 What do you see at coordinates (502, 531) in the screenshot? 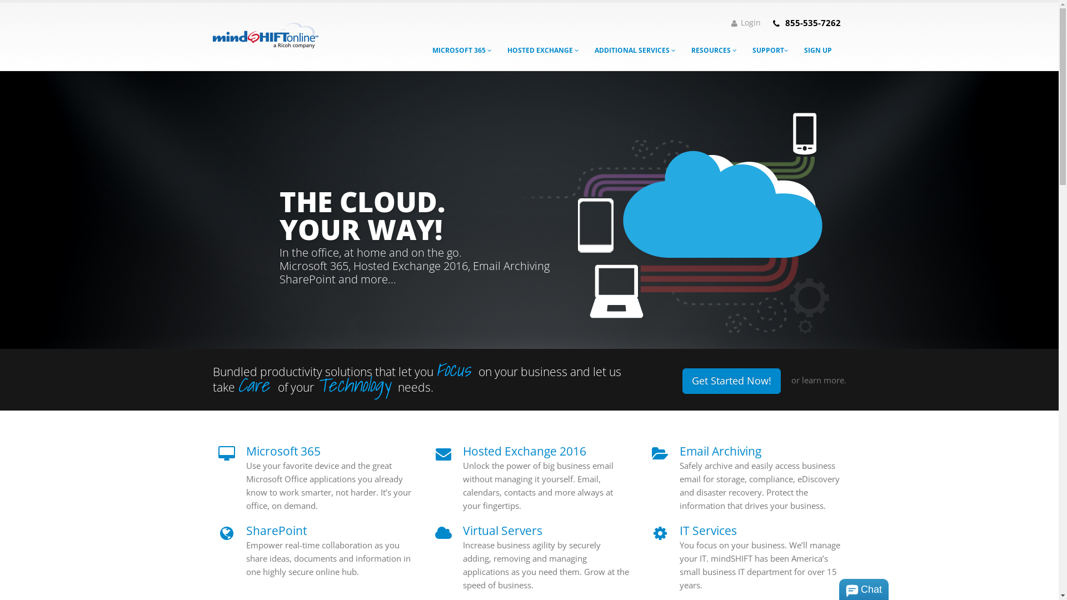
I see `Virtual Servers` at bounding box center [502, 531].